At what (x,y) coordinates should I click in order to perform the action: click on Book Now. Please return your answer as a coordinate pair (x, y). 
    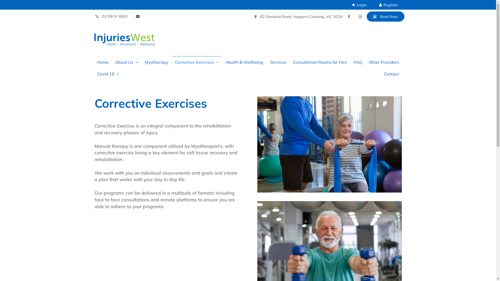
    Looking at the image, I should click on (385, 17).